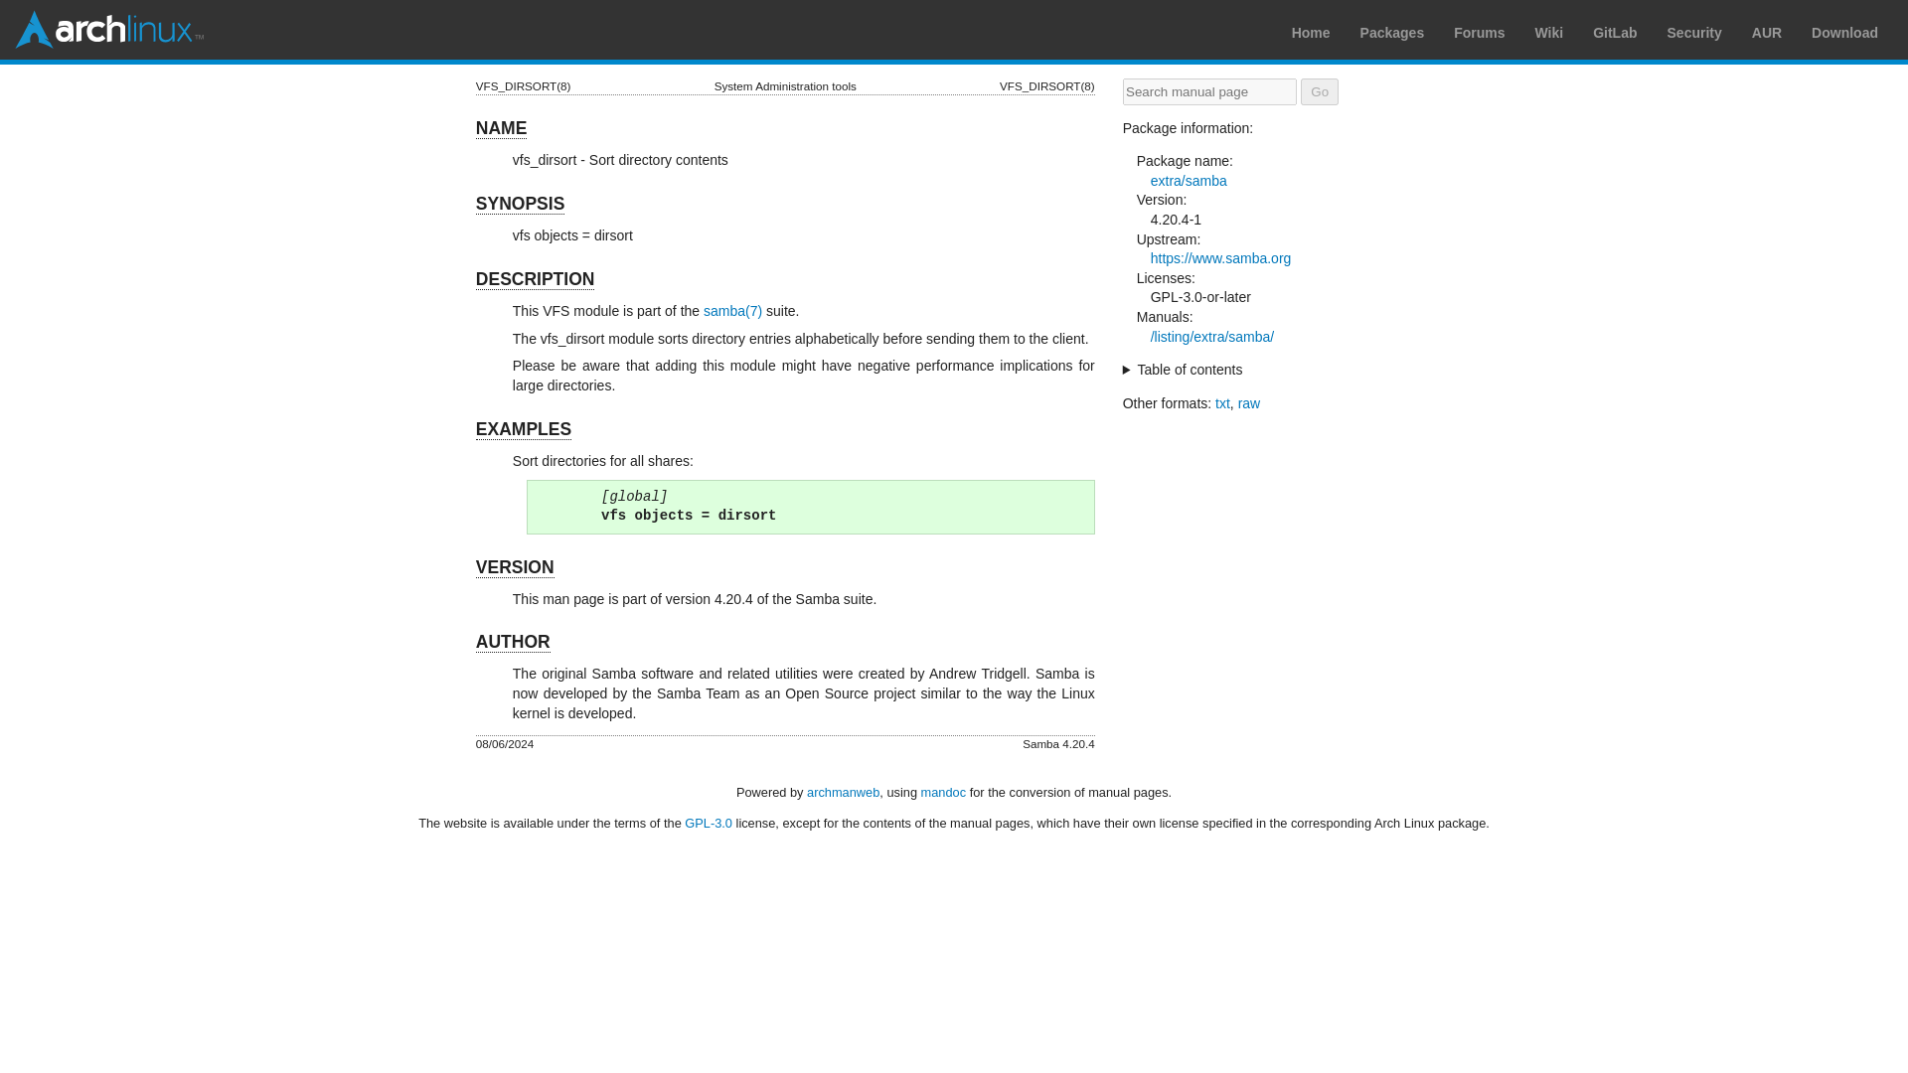 Image resolution: width=1908 pixels, height=1073 pixels. I want to click on VERSION, so click(515, 567).